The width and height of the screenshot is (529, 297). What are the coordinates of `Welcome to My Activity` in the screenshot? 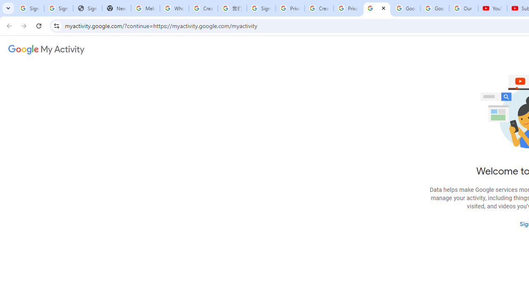 It's located at (377, 8).